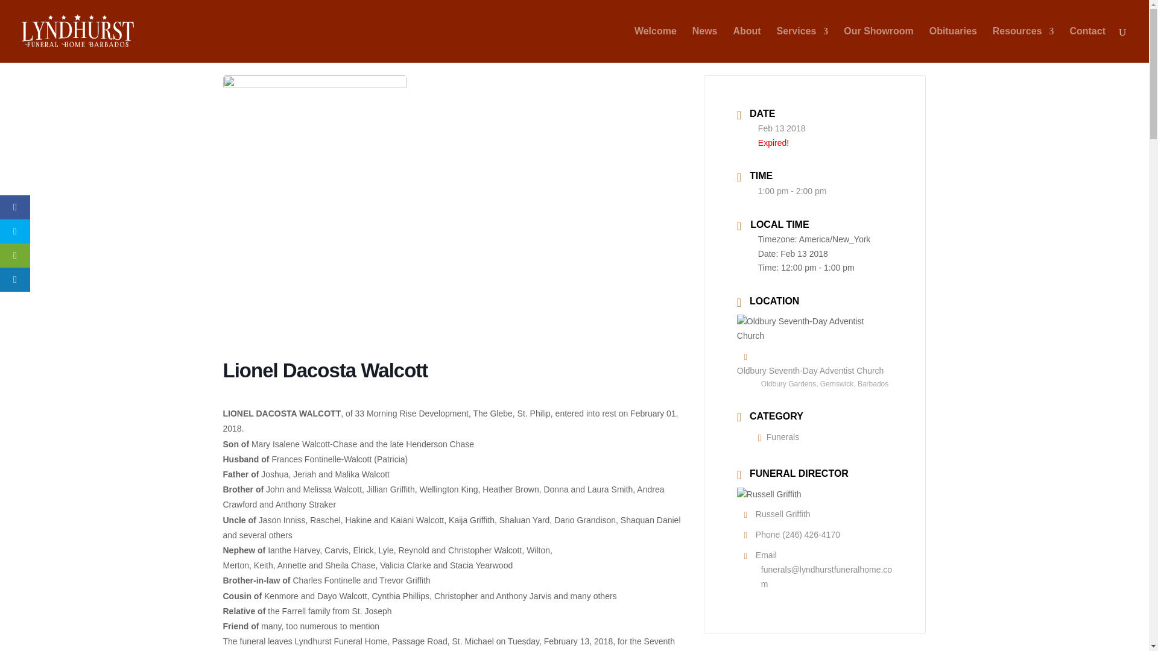 Image resolution: width=1158 pixels, height=651 pixels. I want to click on Contact, so click(1087, 45).